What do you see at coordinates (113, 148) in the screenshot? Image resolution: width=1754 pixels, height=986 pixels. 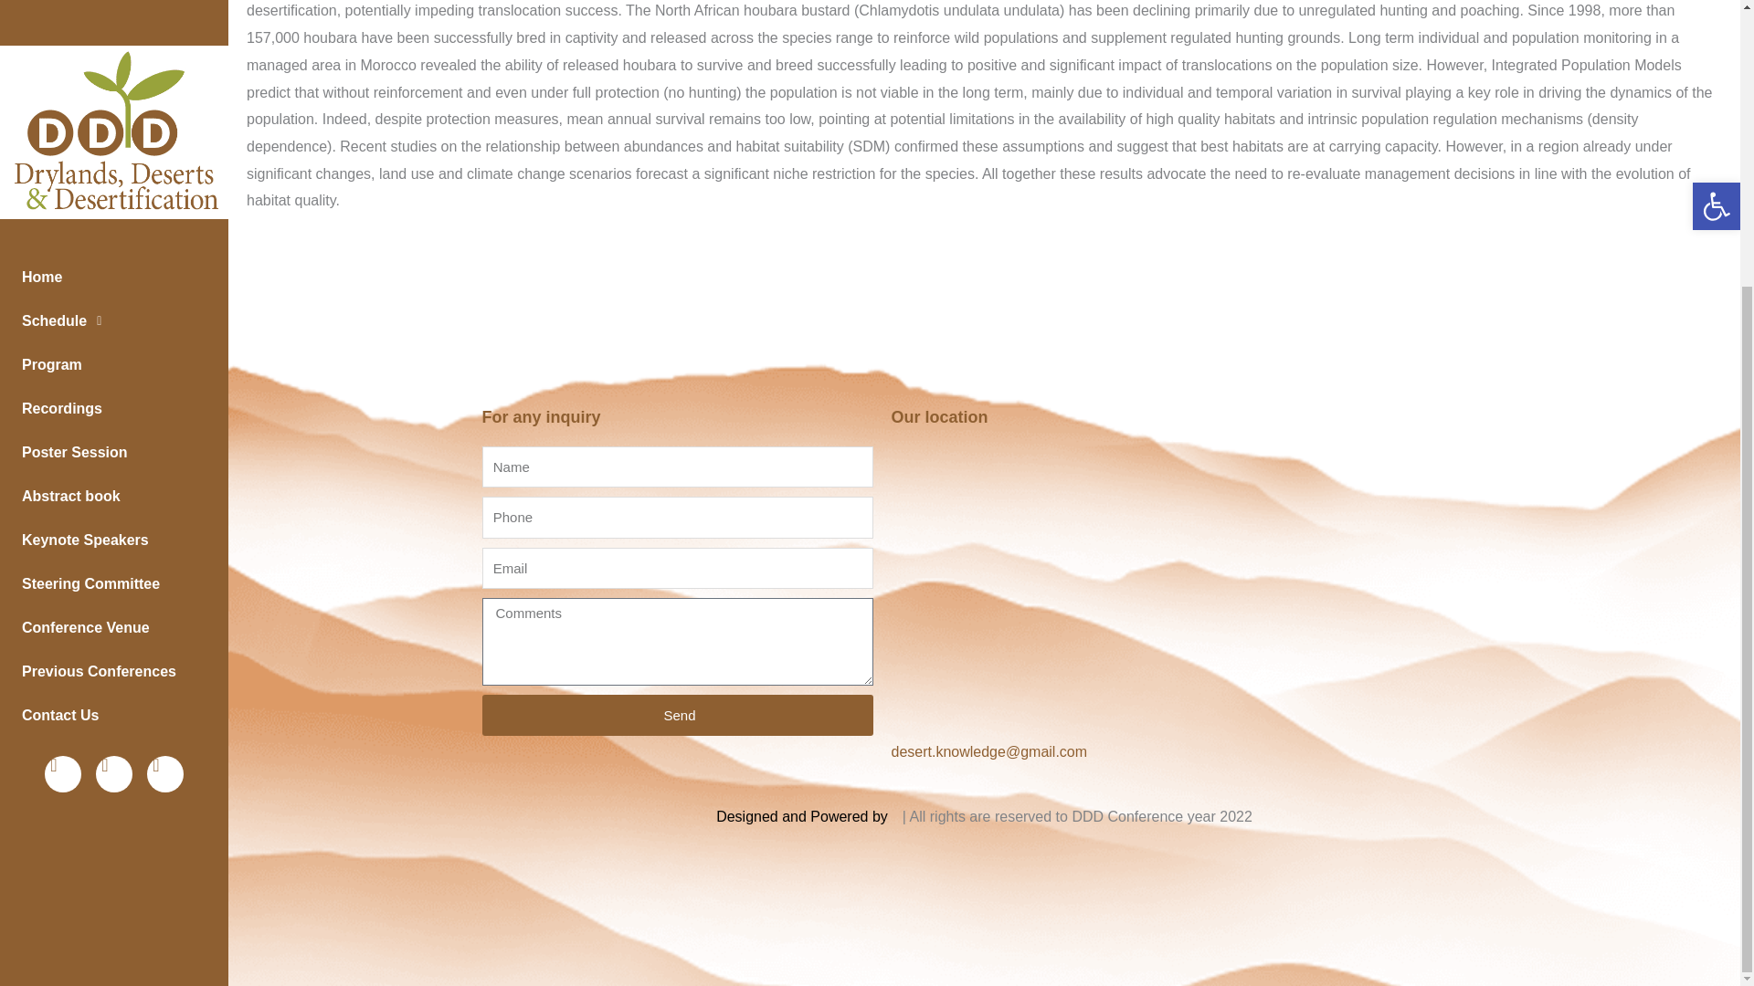 I see `Keynote Speakers` at bounding box center [113, 148].